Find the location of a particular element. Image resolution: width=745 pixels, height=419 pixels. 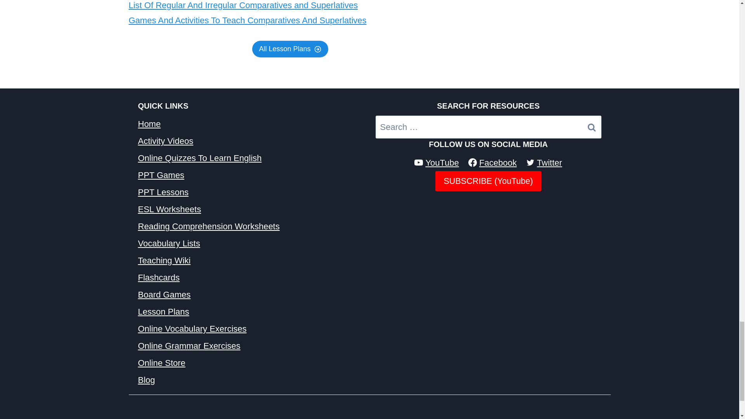

List Of Regular And Irregular Comparatives and Superlatives is located at coordinates (244, 5).